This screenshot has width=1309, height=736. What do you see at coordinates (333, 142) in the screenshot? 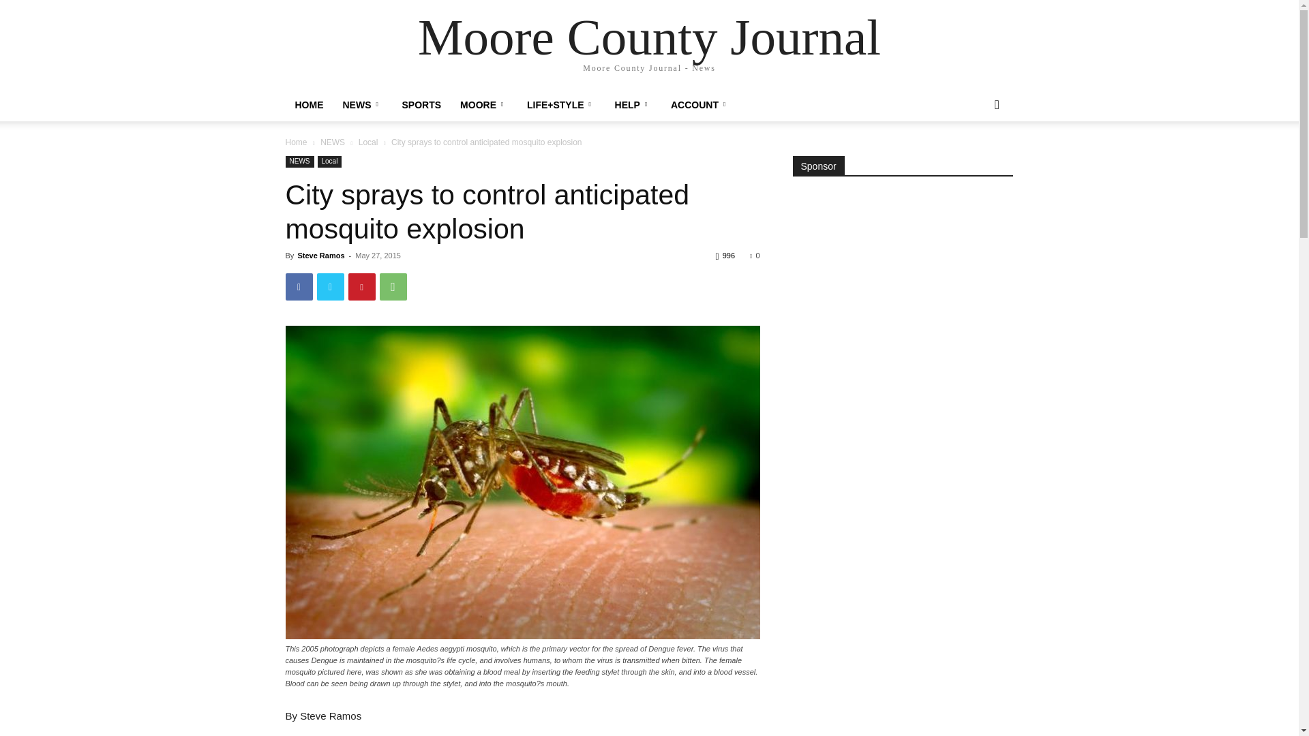
I see `View all posts in NEWS` at bounding box center [333, 142].